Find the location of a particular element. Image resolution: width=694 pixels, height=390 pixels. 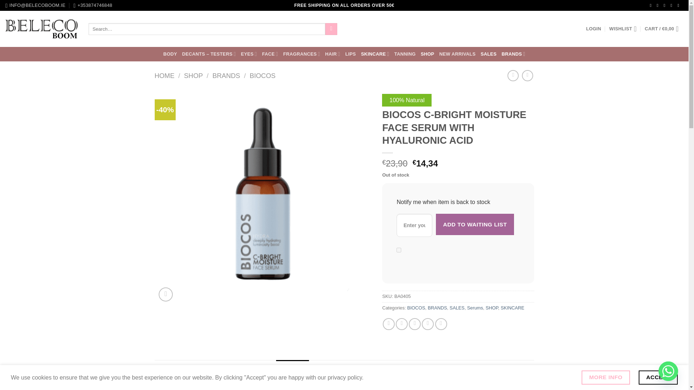

yes is located at coordinates (398, 250).